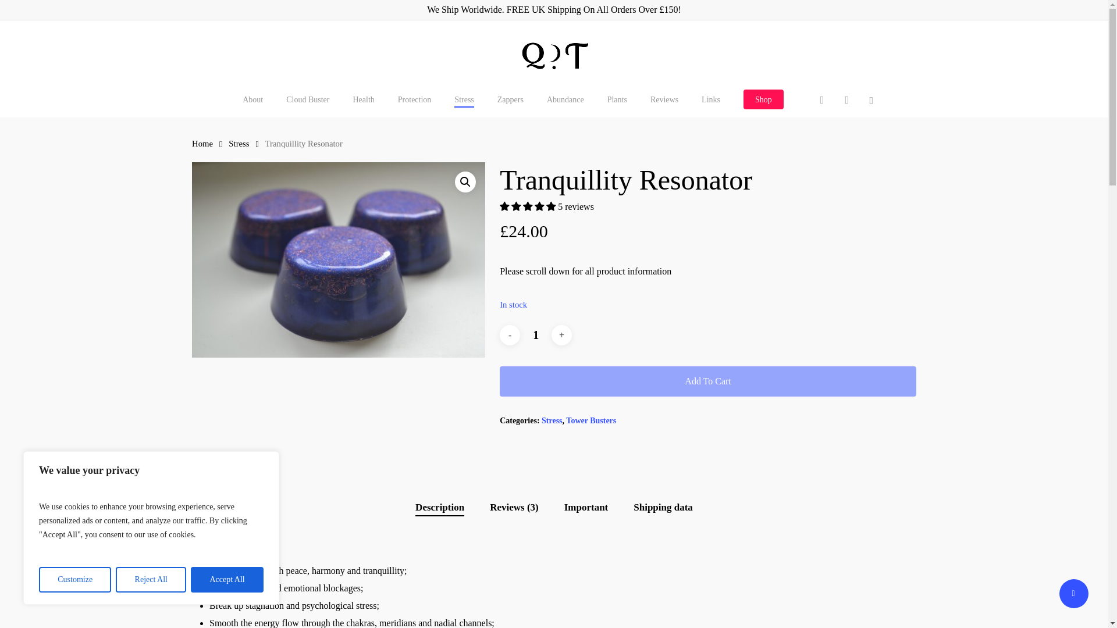 This screenshot has width=1117, height=628. What do you see at coordinates (510, 335) in the screenshot?
I see `-` at bounding box center [510, 335].